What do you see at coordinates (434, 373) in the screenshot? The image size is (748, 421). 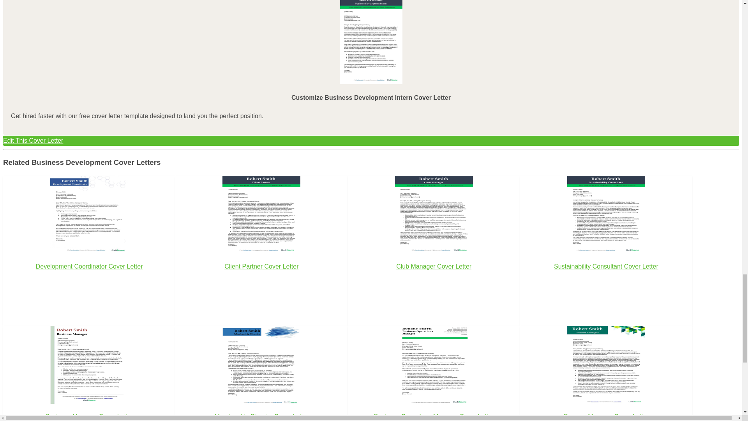 I see `Business Operations Manager Cover Letter` at bounding box center [434, 373].